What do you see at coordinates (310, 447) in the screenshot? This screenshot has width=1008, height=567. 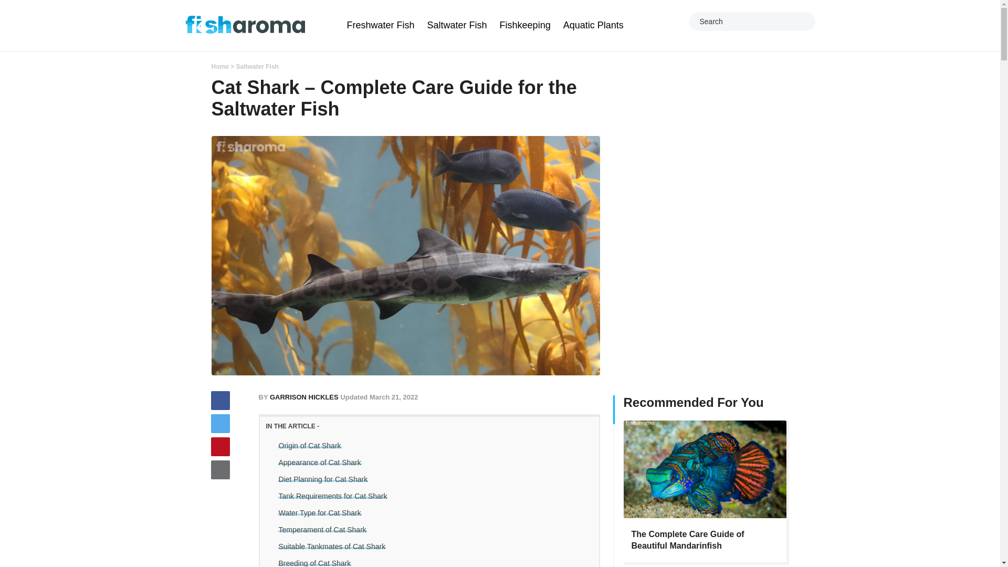 I see `Origin of Cat Shark` at bounding box center [310, 447].